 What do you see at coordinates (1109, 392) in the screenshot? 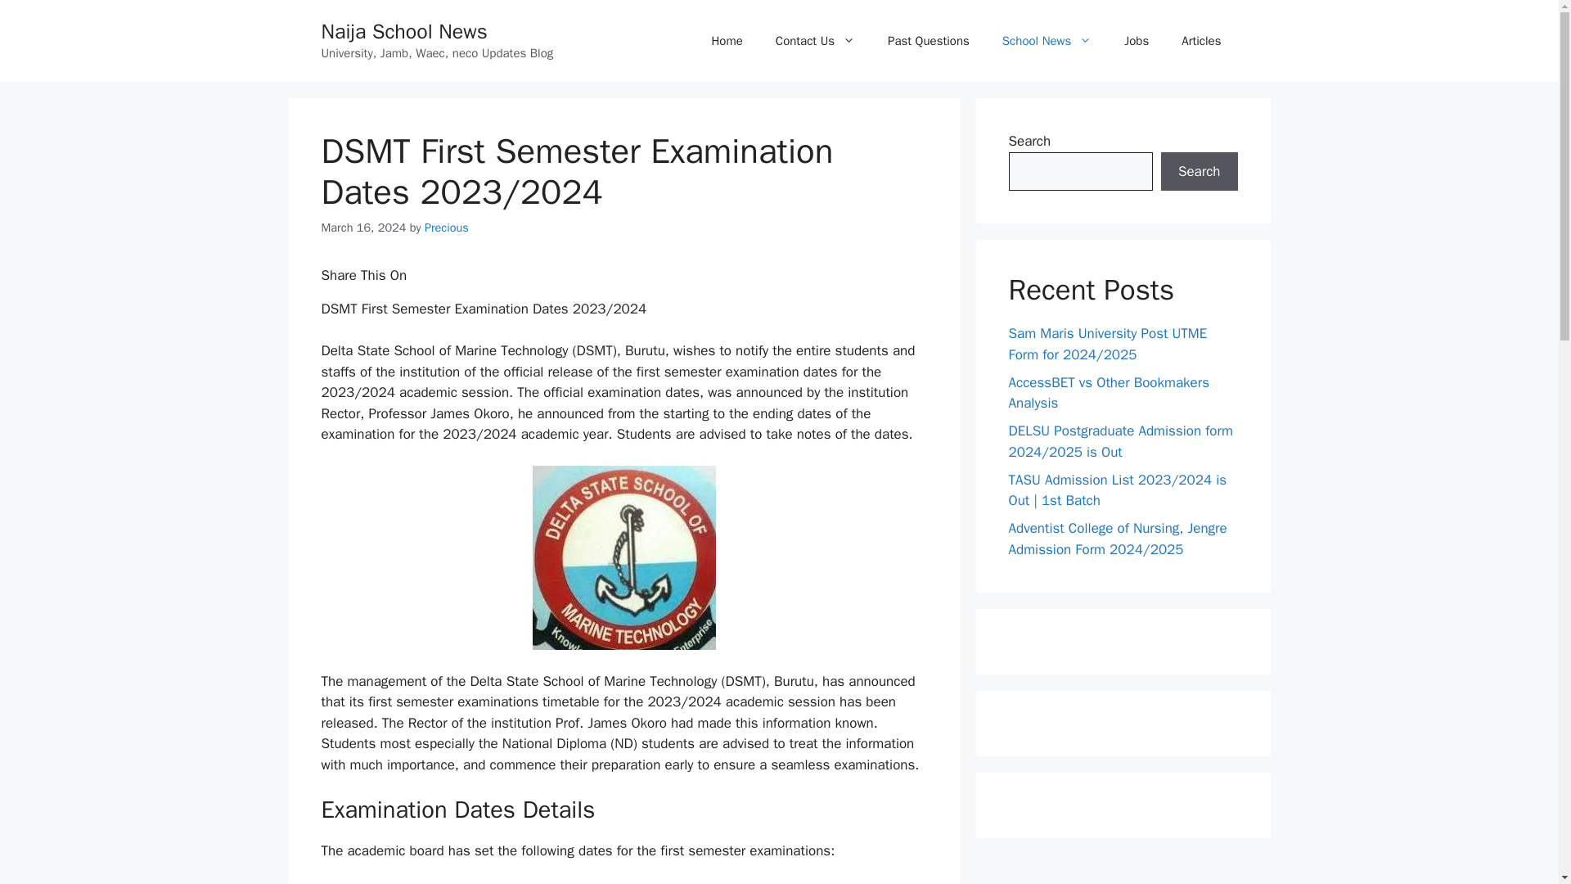
I see `AccessBET vs Other Bookmakers Analysis` at bounding box center [1109, 392].